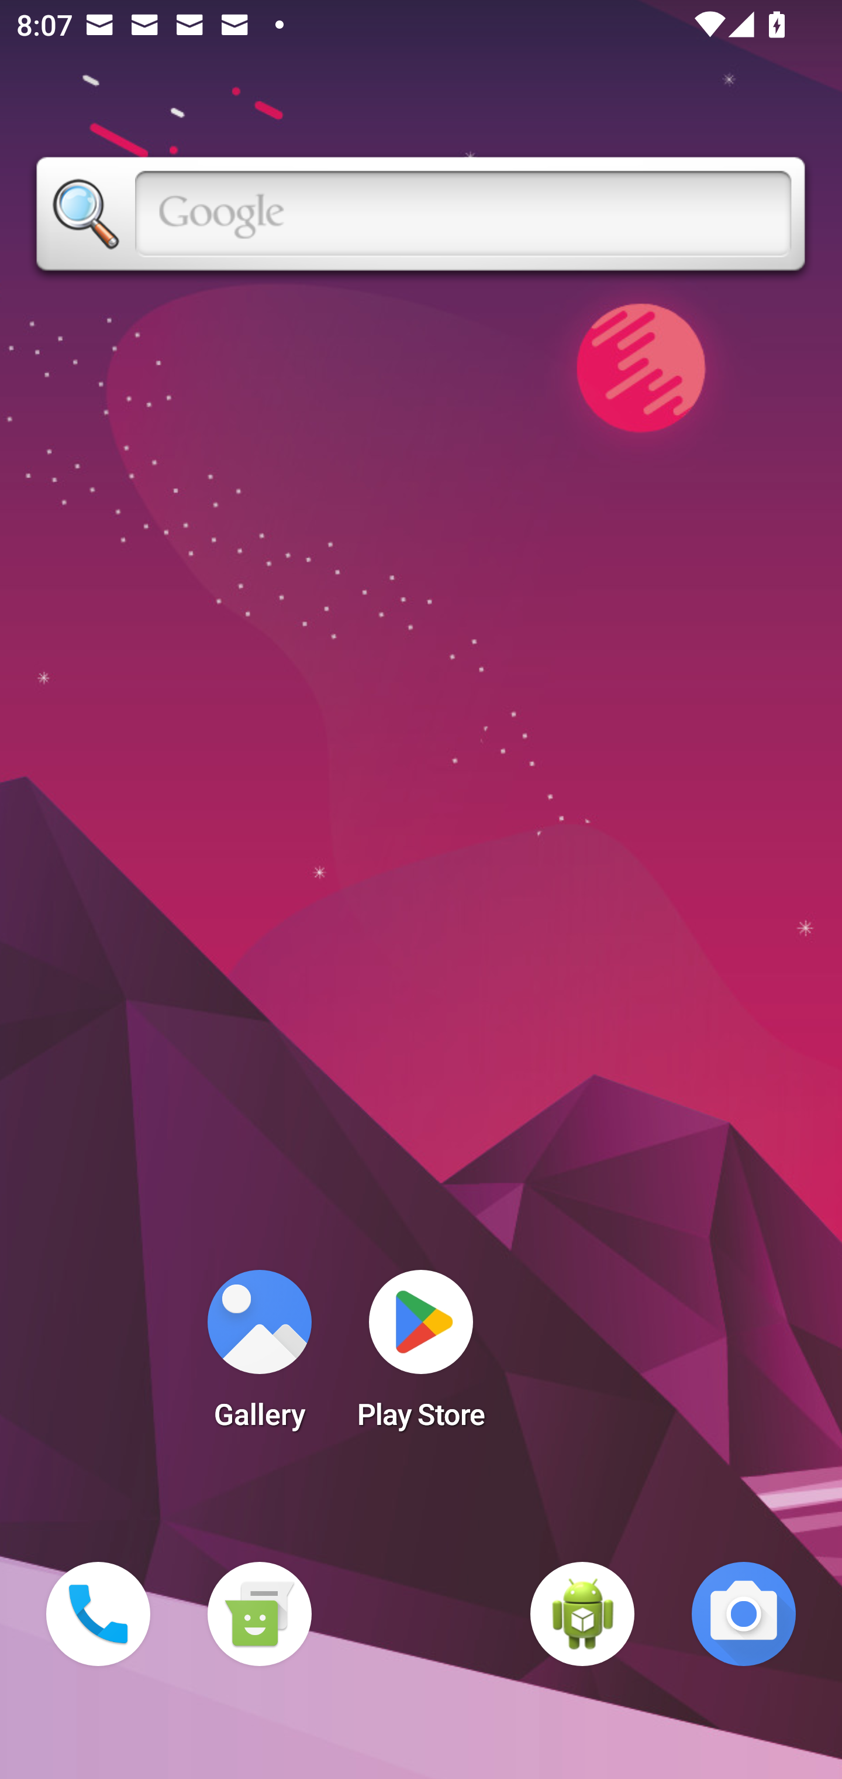 This screenshot has width=842, height=1779. Describe the element at coordinates (259, 1614) in the screenshot. I see `Messaging` at that location.